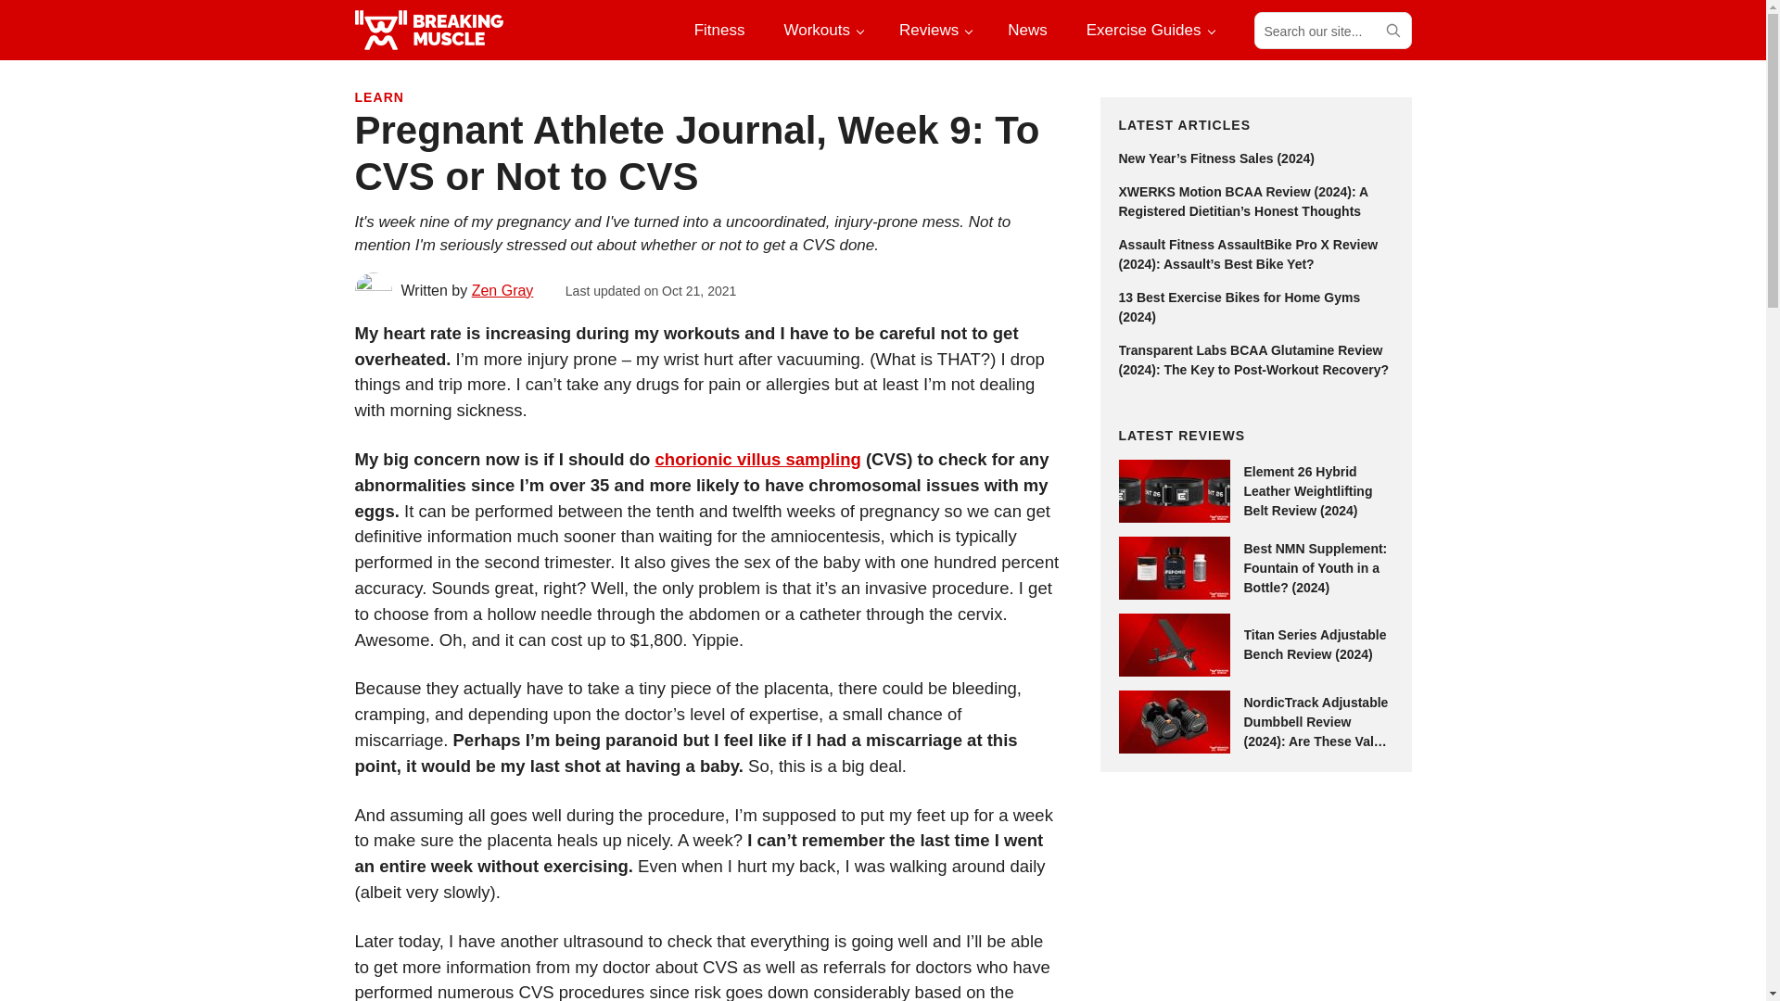 The image size is (1780, 1001). What do you see at coordinates (1392, 29) in the screenshot?
I see `Submit search` at bounding box center [1392, 29].